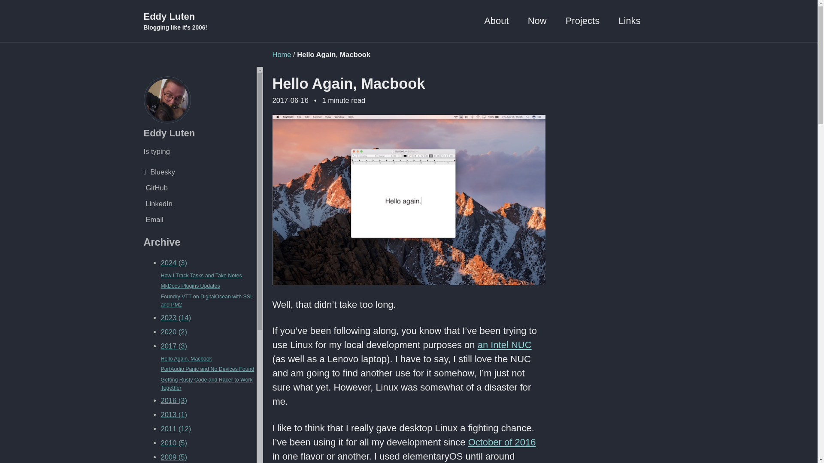 The height and width of the screenshot is (463, 824). I want to click on GitHub, so click(200, 188).